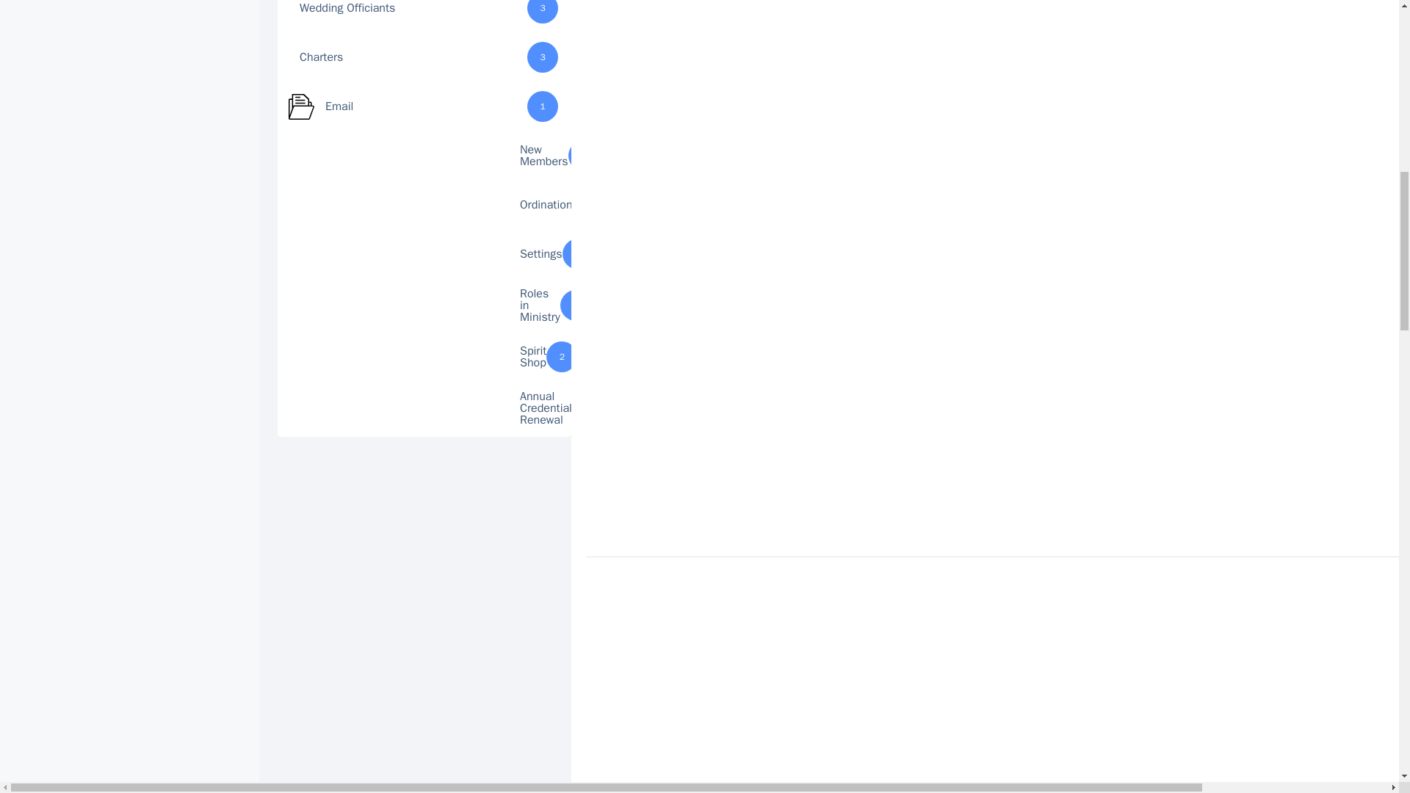  I want to click on Scroll back to top, so click(1362, 686).